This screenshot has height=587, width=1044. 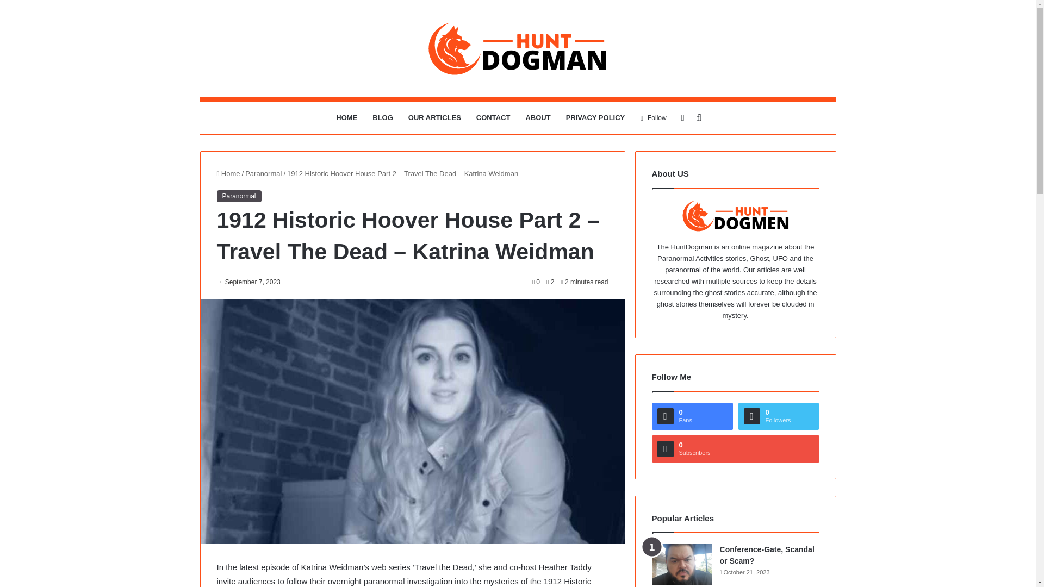 I want to click on HOME, so click(x=346, y=117).